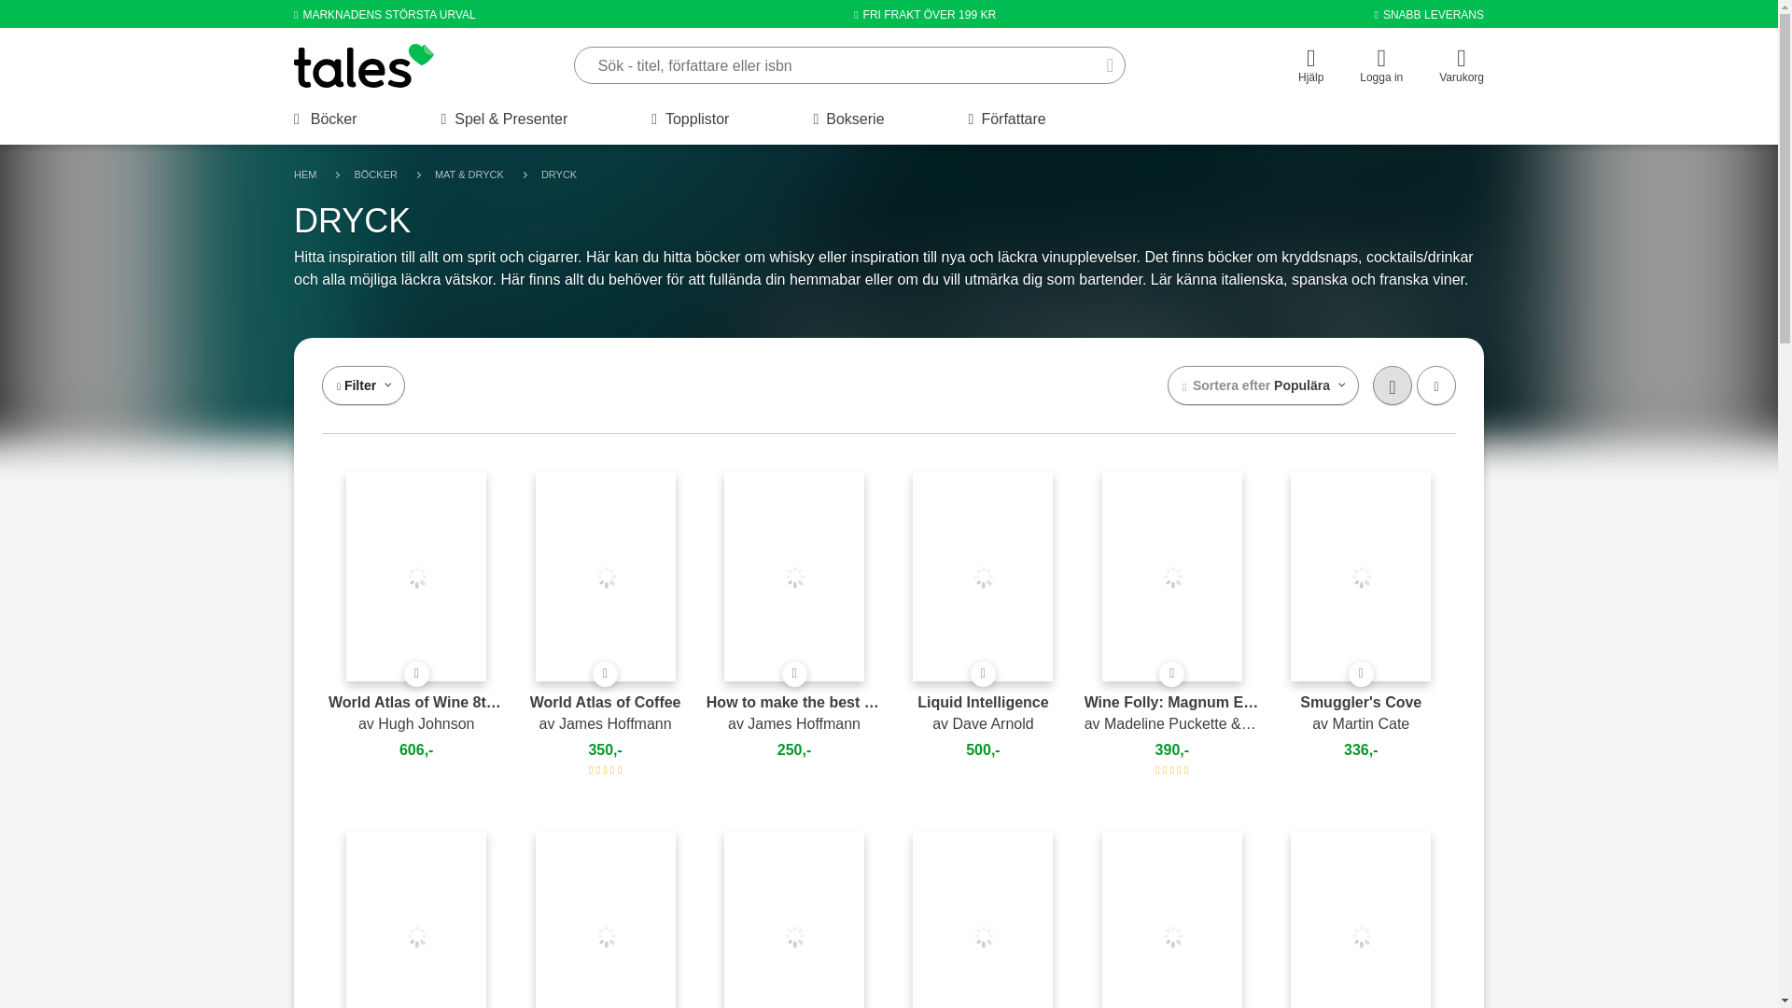  What do you see at coordinates (1435, 385) in the screenshot?
I see `Visa som rader` at bounding box center [1435, 385].